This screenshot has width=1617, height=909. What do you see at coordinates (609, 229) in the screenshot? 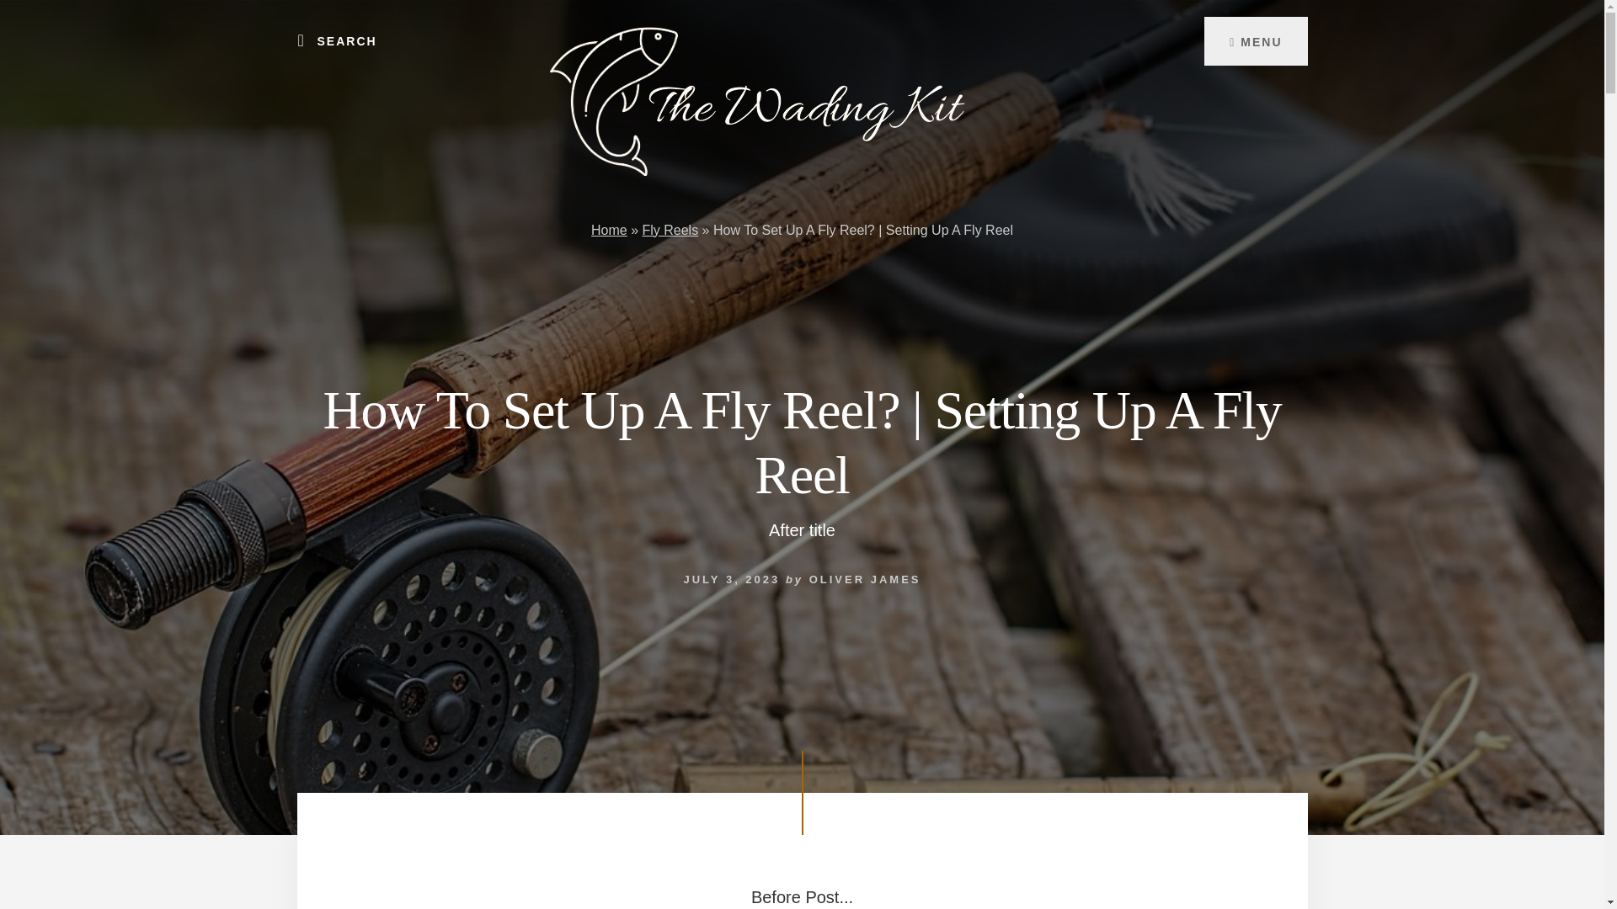
I see `Home` at bounding box center [609, 229].